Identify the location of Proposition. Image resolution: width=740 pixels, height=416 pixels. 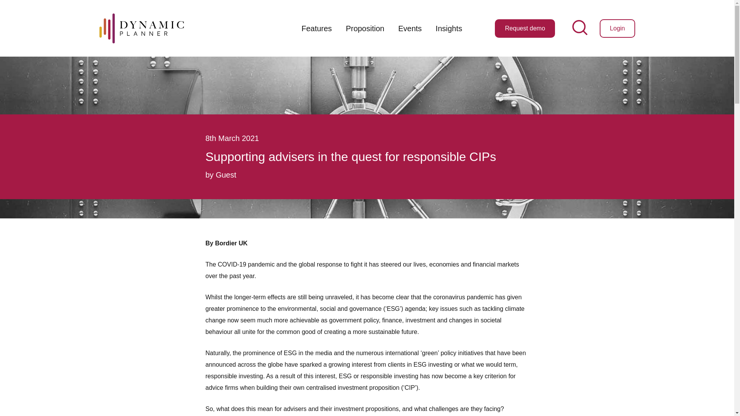
(365, 29).